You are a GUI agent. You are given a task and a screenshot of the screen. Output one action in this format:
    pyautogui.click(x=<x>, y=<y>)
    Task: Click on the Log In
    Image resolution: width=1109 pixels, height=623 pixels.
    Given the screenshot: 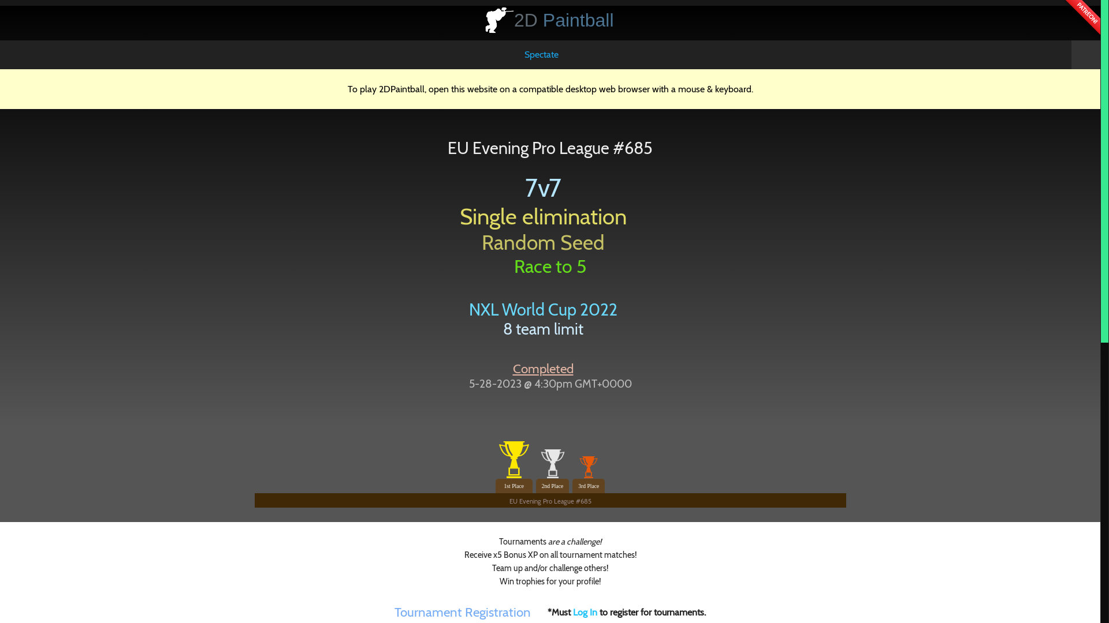 What is the action you would take?
    pyautogui.click(x=586, y=613)
    